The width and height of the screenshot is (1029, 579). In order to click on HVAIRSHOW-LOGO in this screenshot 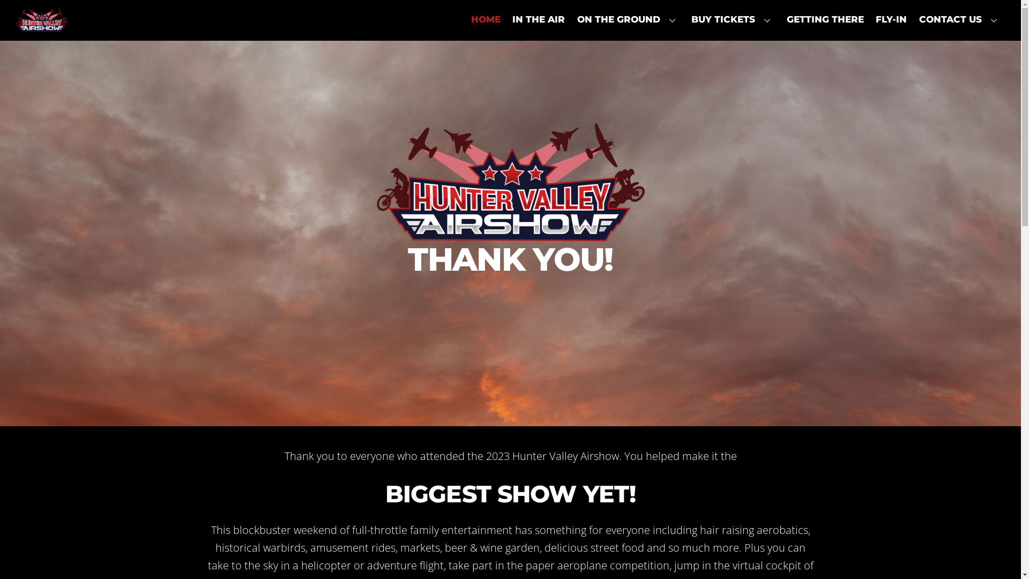, I will do `click(510, 184)`.